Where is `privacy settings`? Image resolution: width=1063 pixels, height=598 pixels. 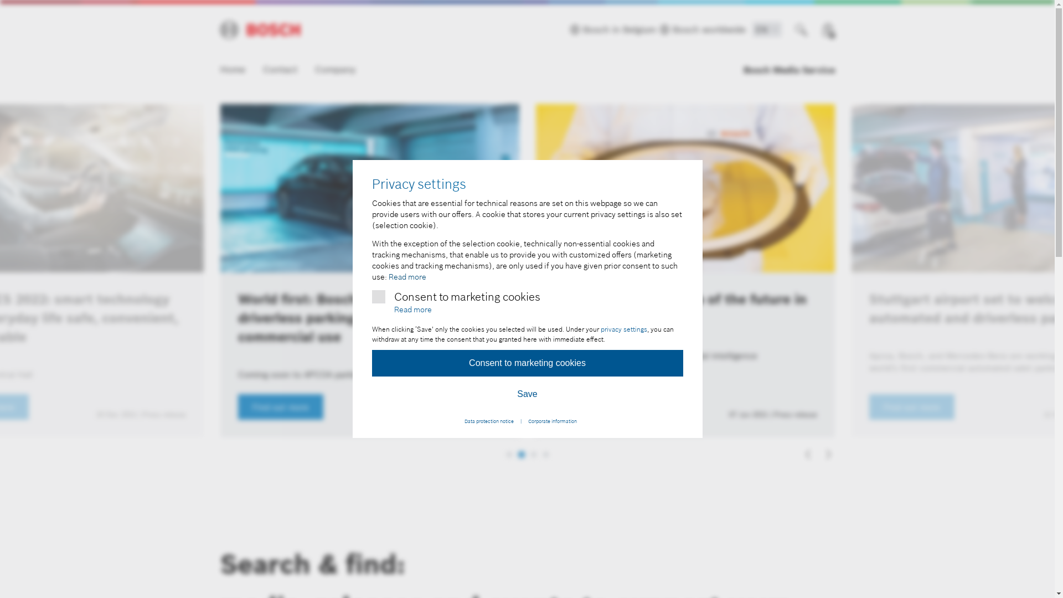 privacy settings is located at coordinates (623, 329).